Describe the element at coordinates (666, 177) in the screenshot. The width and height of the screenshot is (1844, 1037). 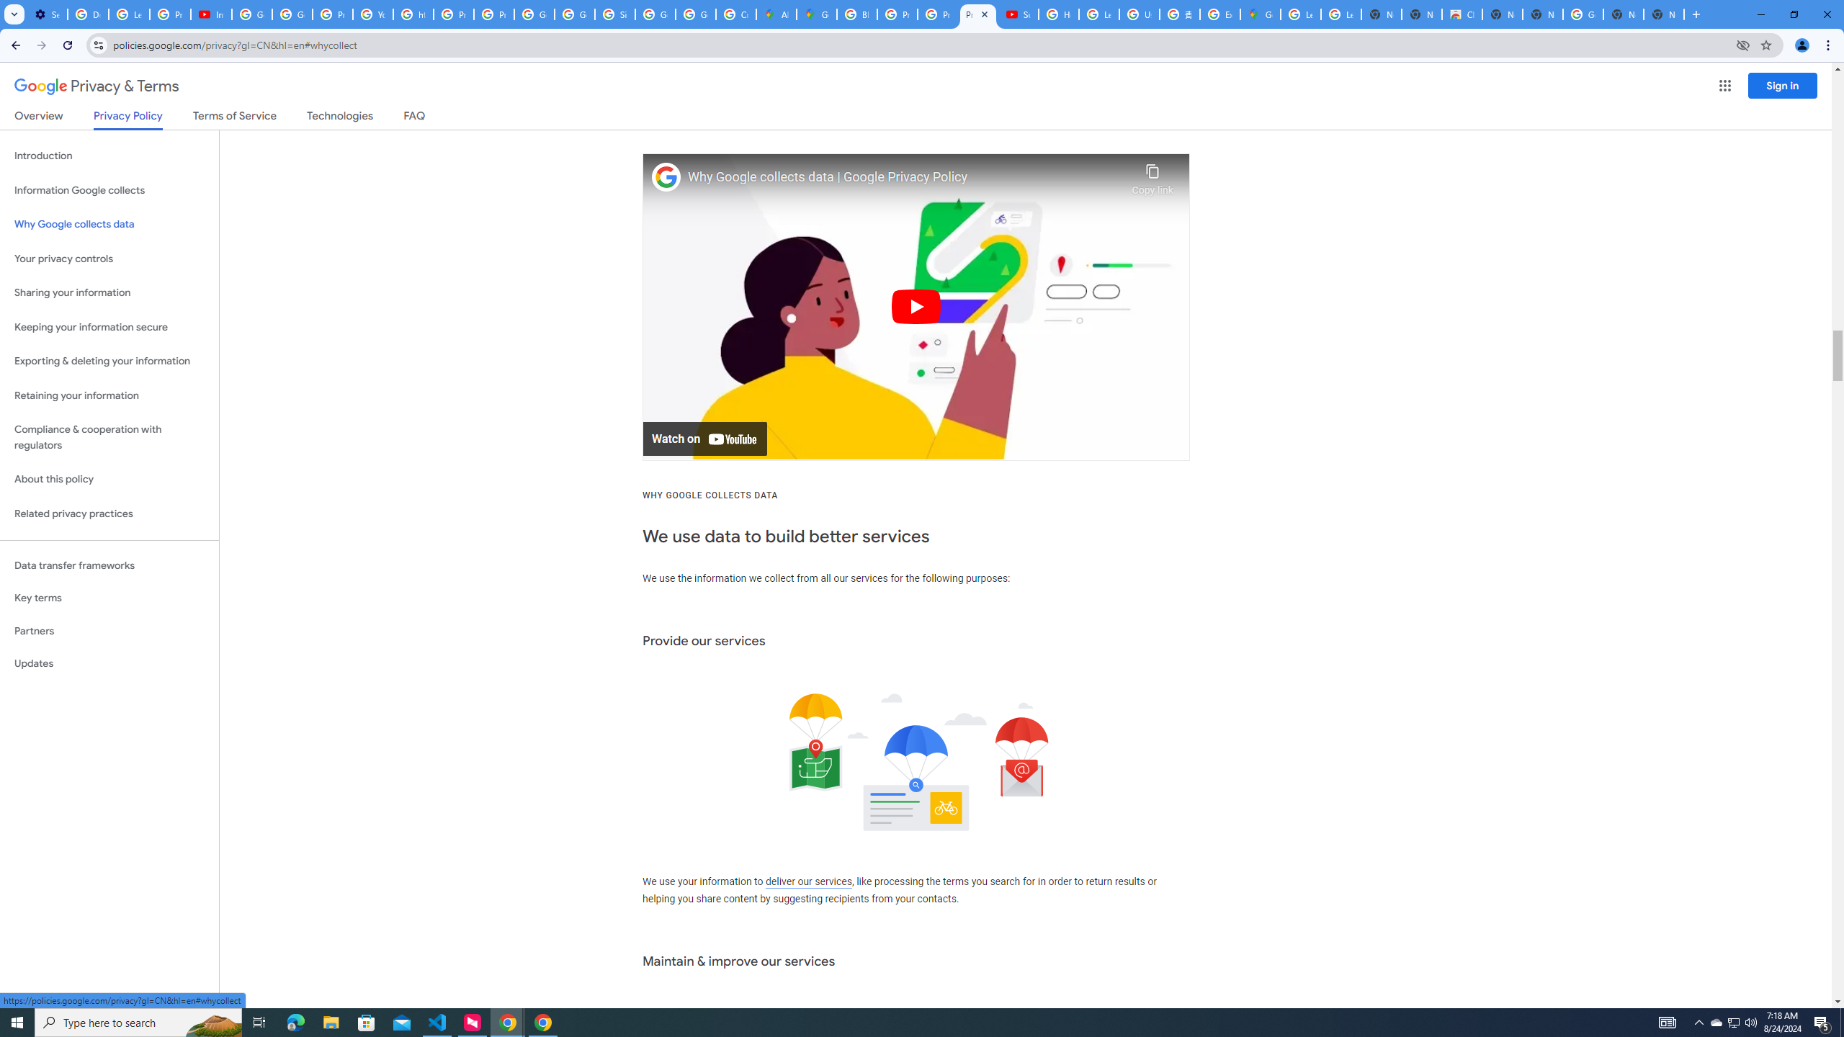
I see `Photo image of Google` at that location.